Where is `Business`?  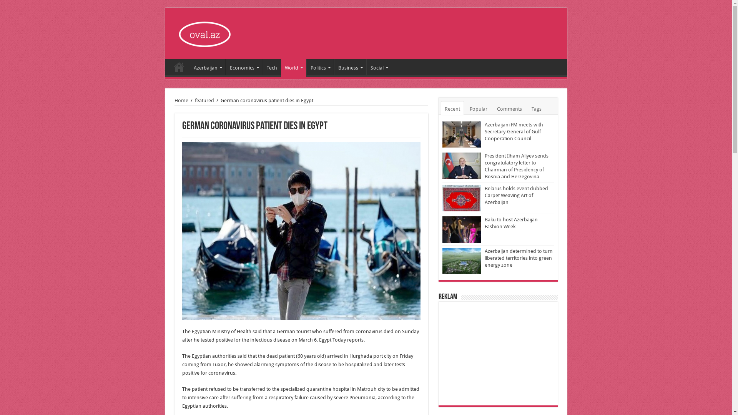 Business is located at coordinates (350, 67).